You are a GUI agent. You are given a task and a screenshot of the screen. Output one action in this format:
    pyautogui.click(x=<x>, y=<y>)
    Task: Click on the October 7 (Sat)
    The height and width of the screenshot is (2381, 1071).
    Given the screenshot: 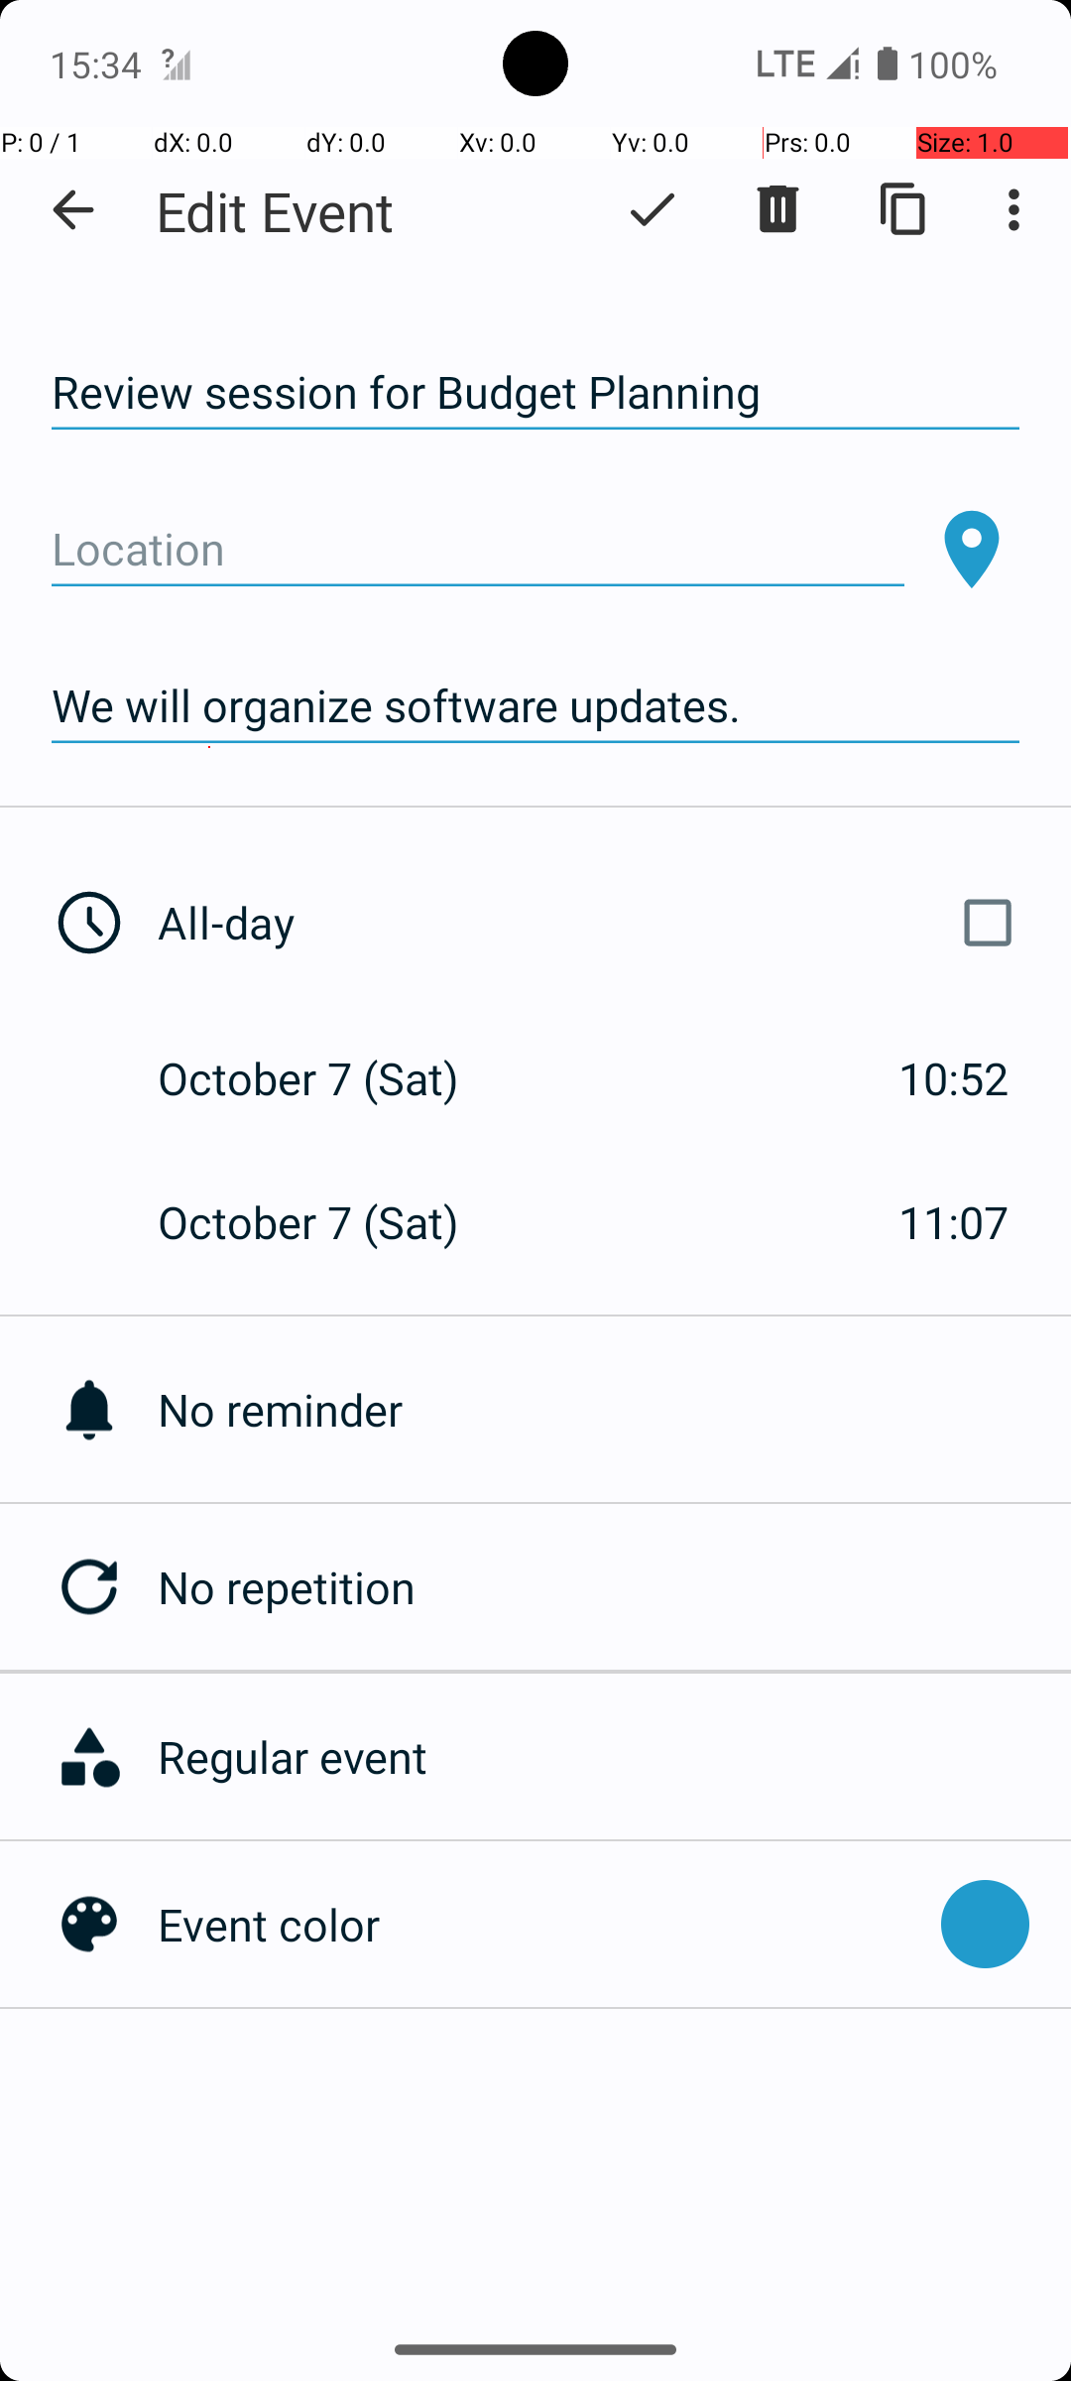 What is the action you would take?
    pyautogui.click(x=329, y=1077)
    